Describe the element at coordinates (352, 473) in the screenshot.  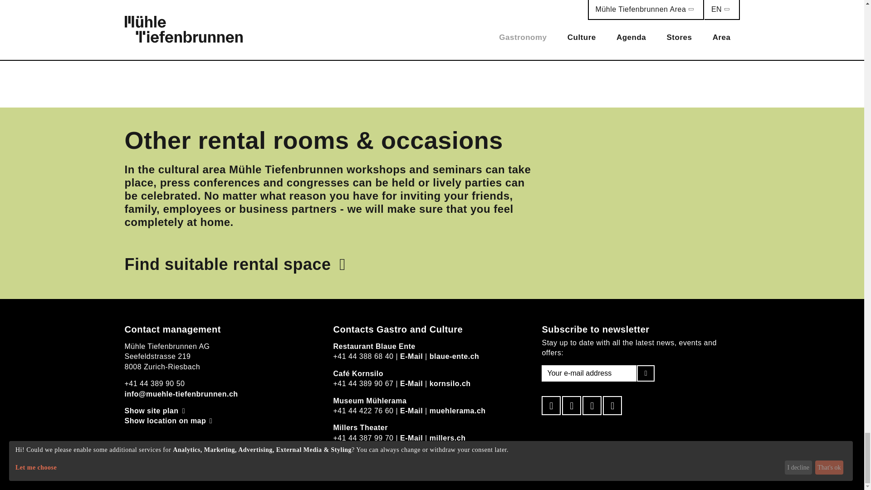
I see `Imprint` at that location.